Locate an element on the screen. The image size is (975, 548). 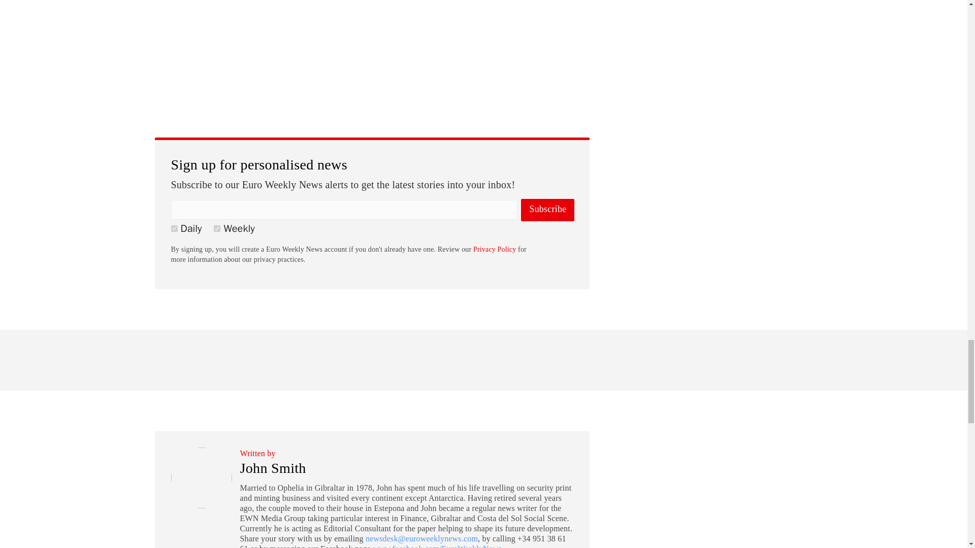
Subscribe is located at coordinates (547, 210).